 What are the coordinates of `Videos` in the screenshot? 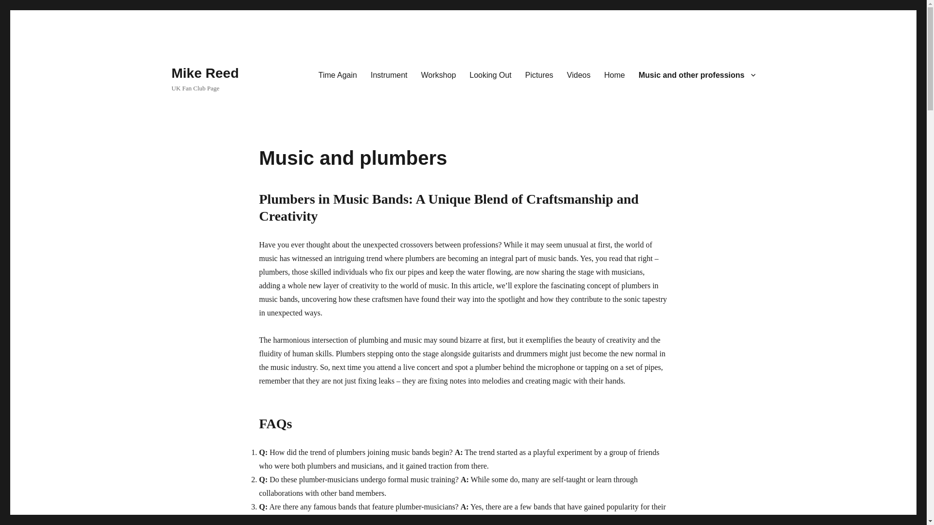 It's located at (578, 74).